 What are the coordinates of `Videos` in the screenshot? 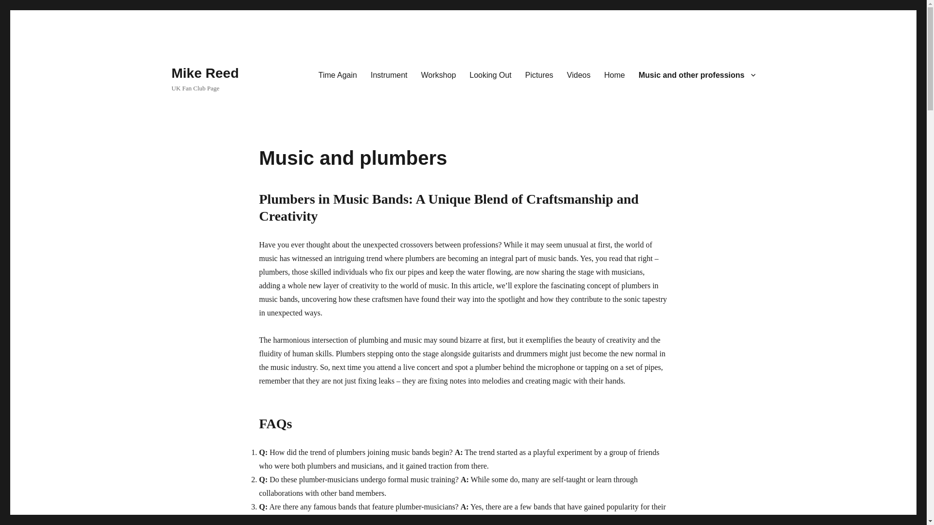 It's located at (578, 74).